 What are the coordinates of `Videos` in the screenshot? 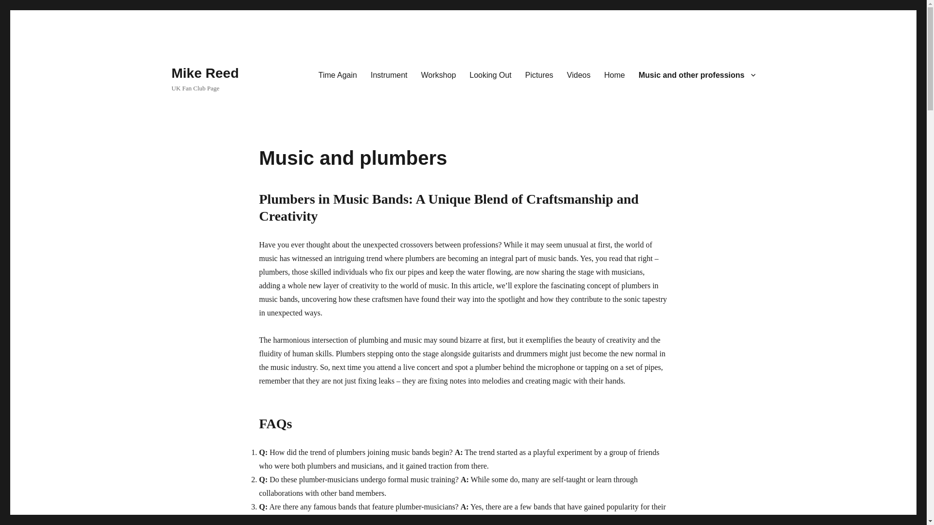 It's located at (578, 74).